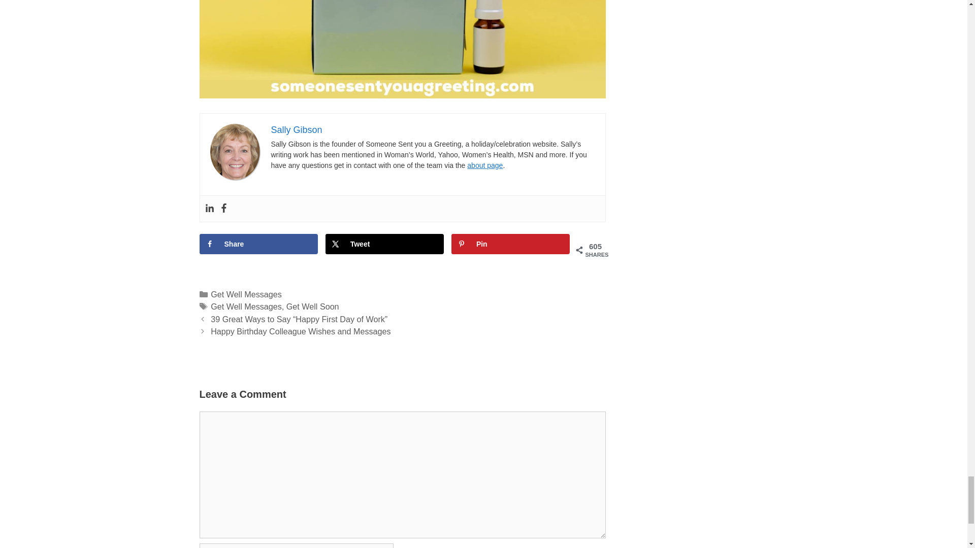 Image resolution: width=975 pixels, height=548 pixels. Describe the element at coordinates (511, 244) in the screenshot. I see `Save to Pinterest` at that location.